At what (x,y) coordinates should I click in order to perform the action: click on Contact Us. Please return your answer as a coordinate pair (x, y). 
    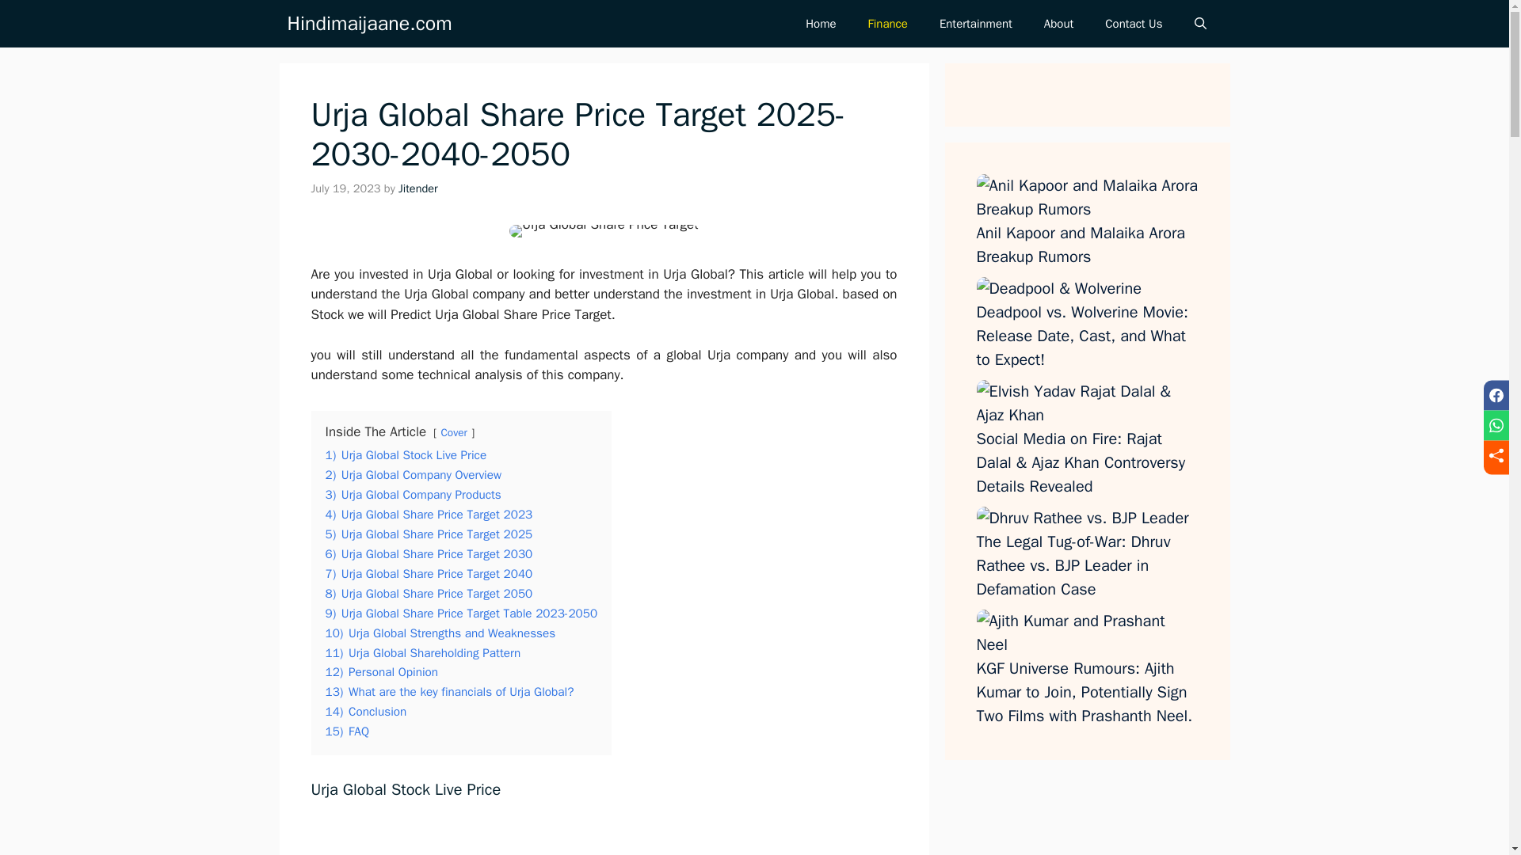
    Looking at the image, I should click on (1133, 24).